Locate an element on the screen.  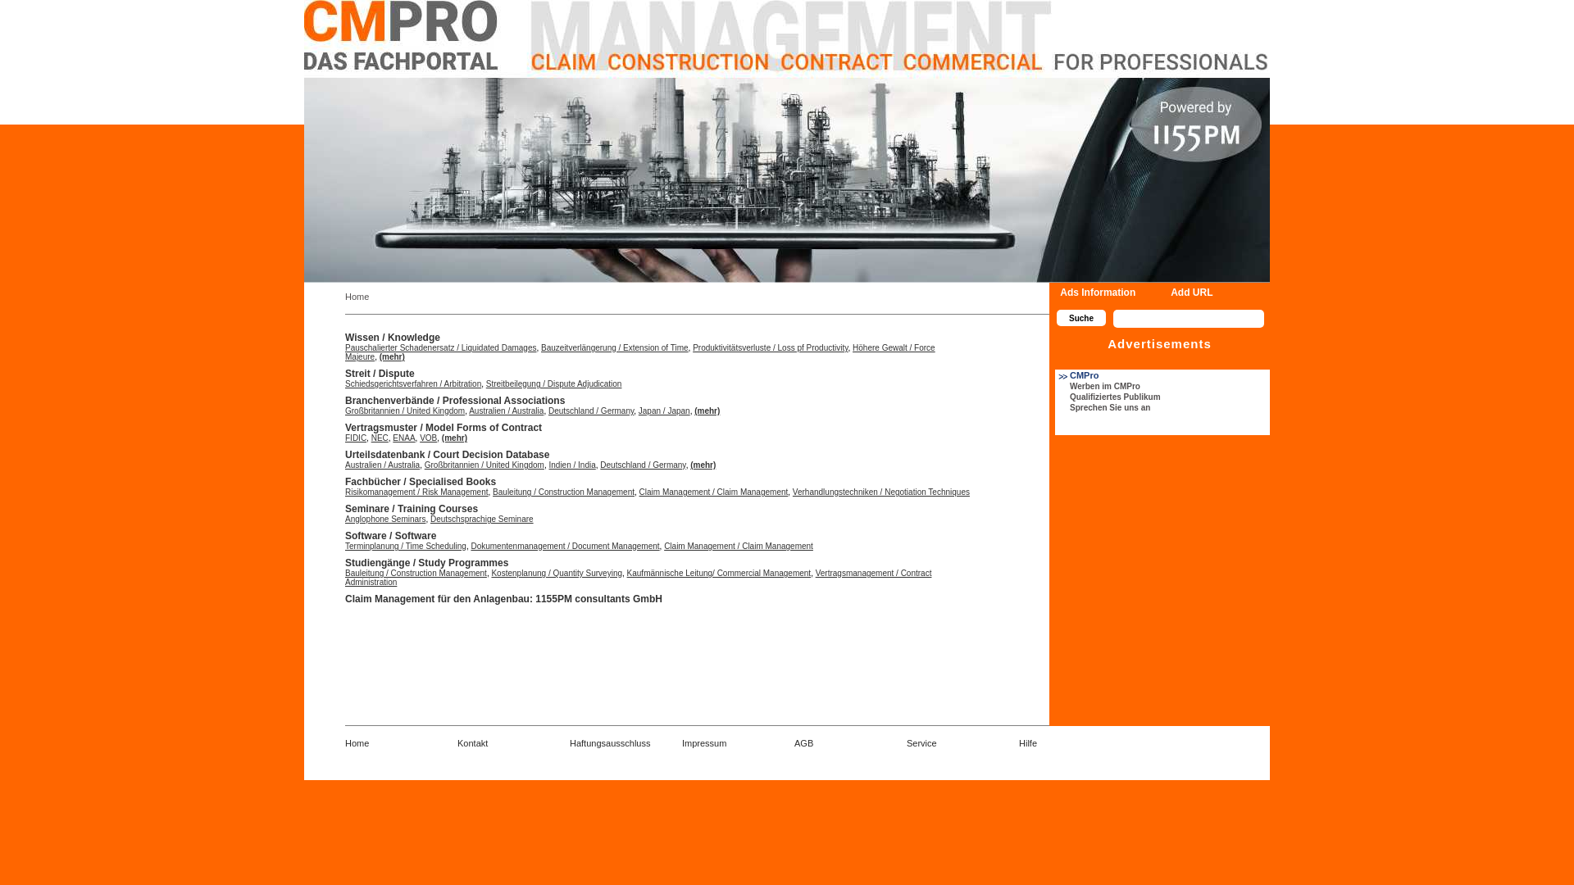
Bauleitung / Construction Management is located at coordinates (416, 574).